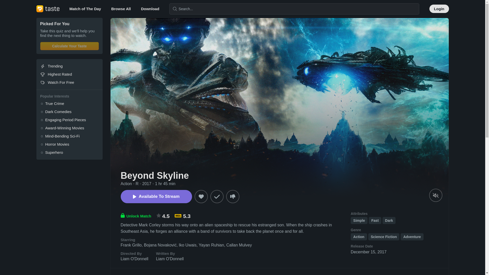  Describe the element at coordinates (69, 74) in the screenshot. I see `Highest Rated` at that location.